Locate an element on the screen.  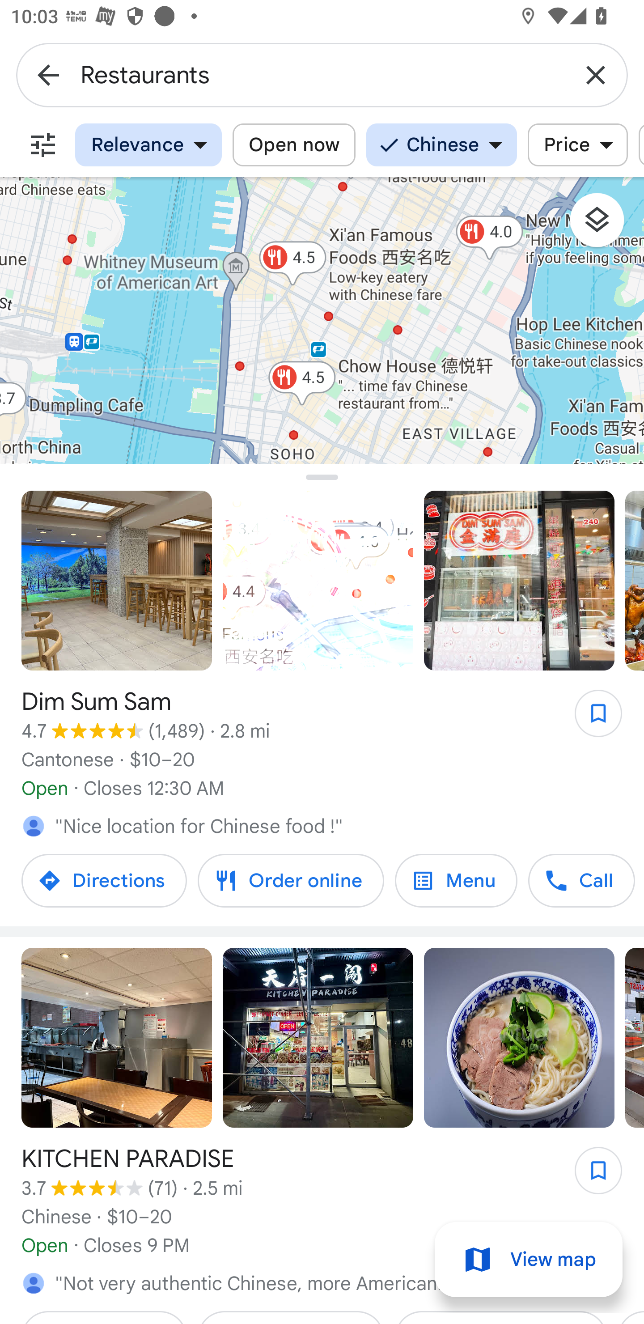
Photo is located at coordinates (519, 581).